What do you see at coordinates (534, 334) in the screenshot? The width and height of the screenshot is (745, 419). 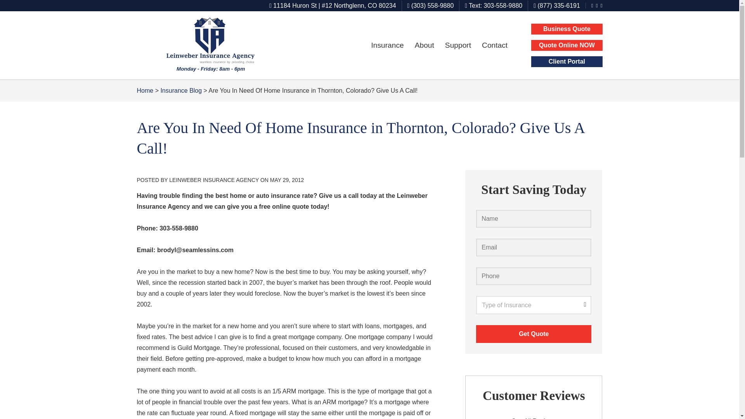 I see `Get Quote` at bounding box center [534, 334].